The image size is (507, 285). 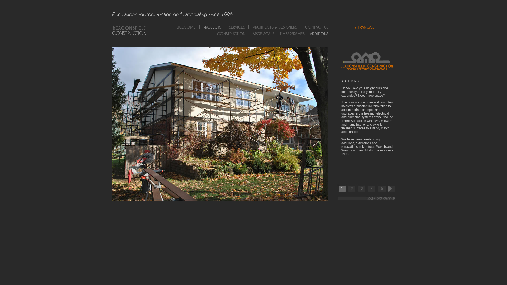 I want to click on LARGE SCALE, so click(x=262, y=34).